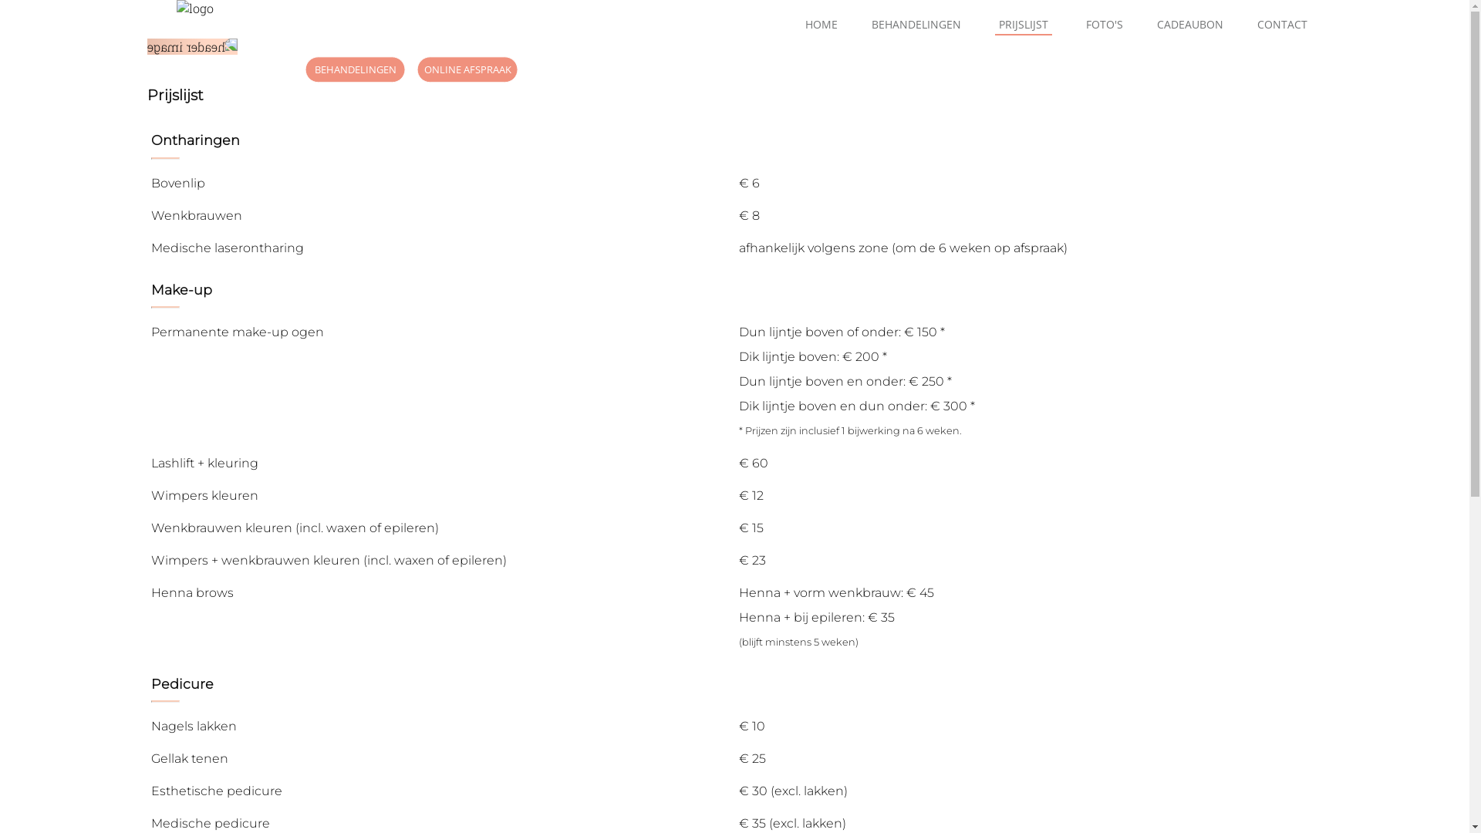 The height and width of the screenshot is (833, 1481). What do you see at coordinates (1282, 25) in the screenshot?
I see `CONTACT` at bounding box center [1282, 25].